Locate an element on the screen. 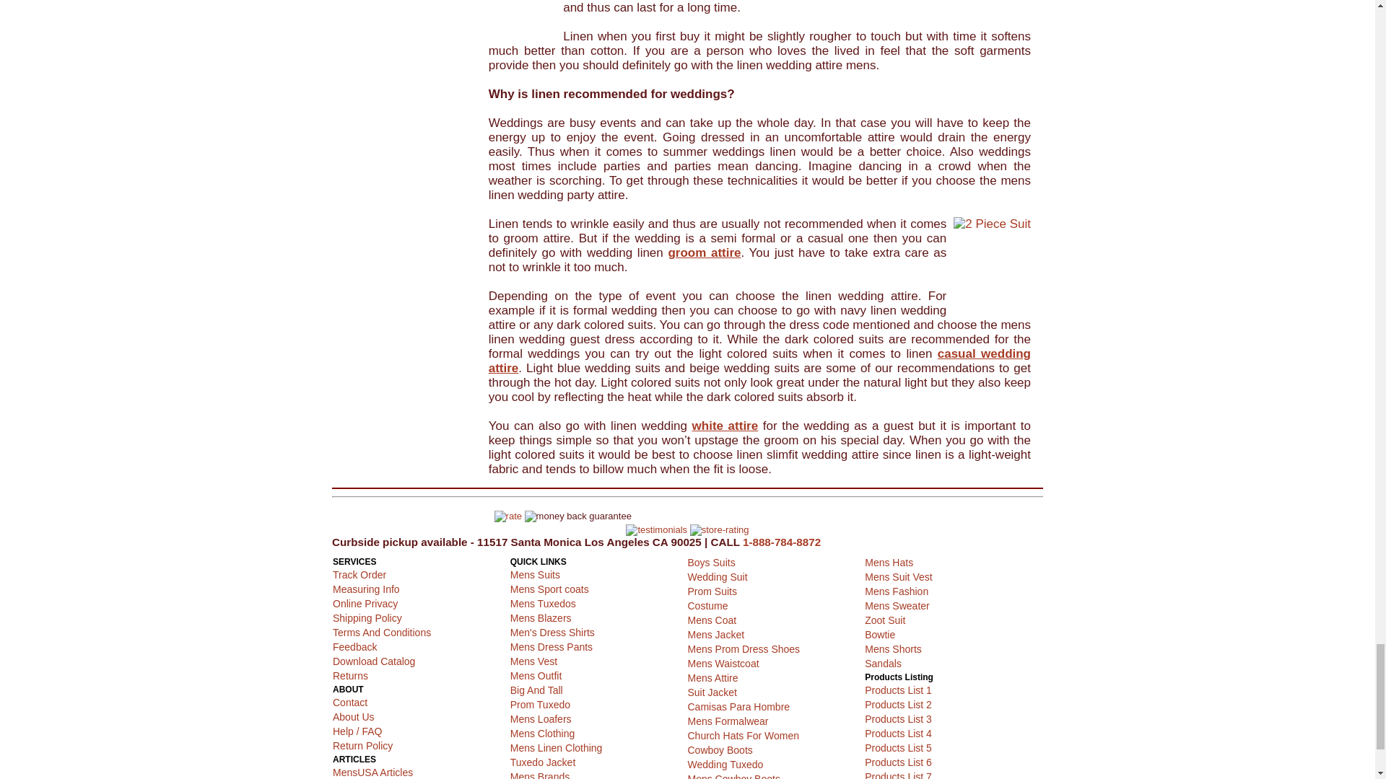 The width and height of the screenshot is (1386, 779). Measuring Info is located at coordinates (366, 589).